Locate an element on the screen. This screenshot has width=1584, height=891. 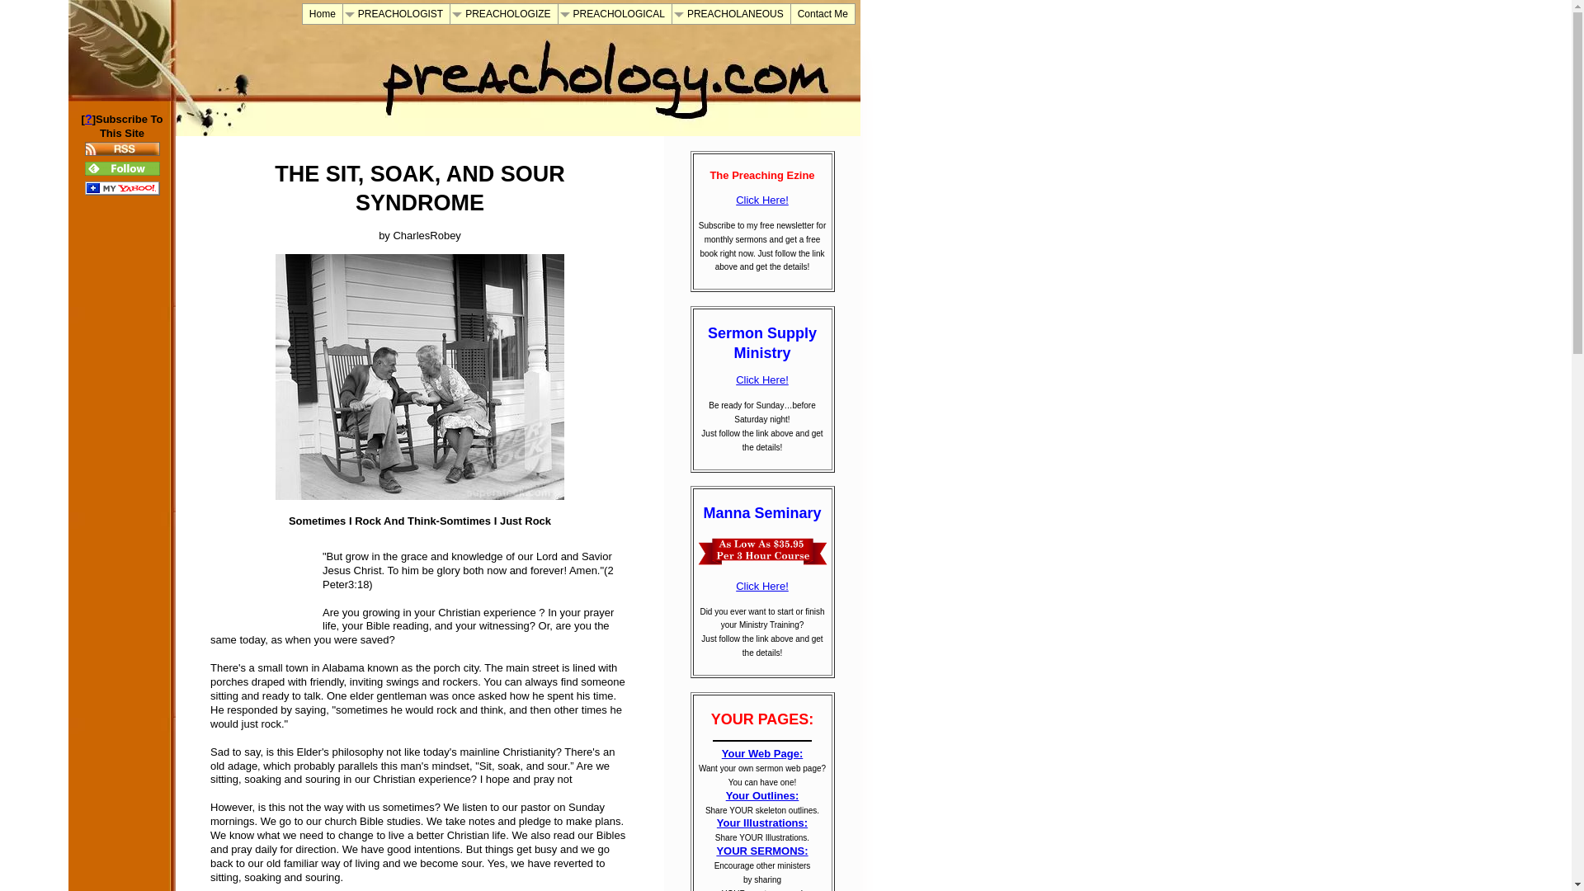
Sermon Supply Ministry is located at coordinates (762, 379).